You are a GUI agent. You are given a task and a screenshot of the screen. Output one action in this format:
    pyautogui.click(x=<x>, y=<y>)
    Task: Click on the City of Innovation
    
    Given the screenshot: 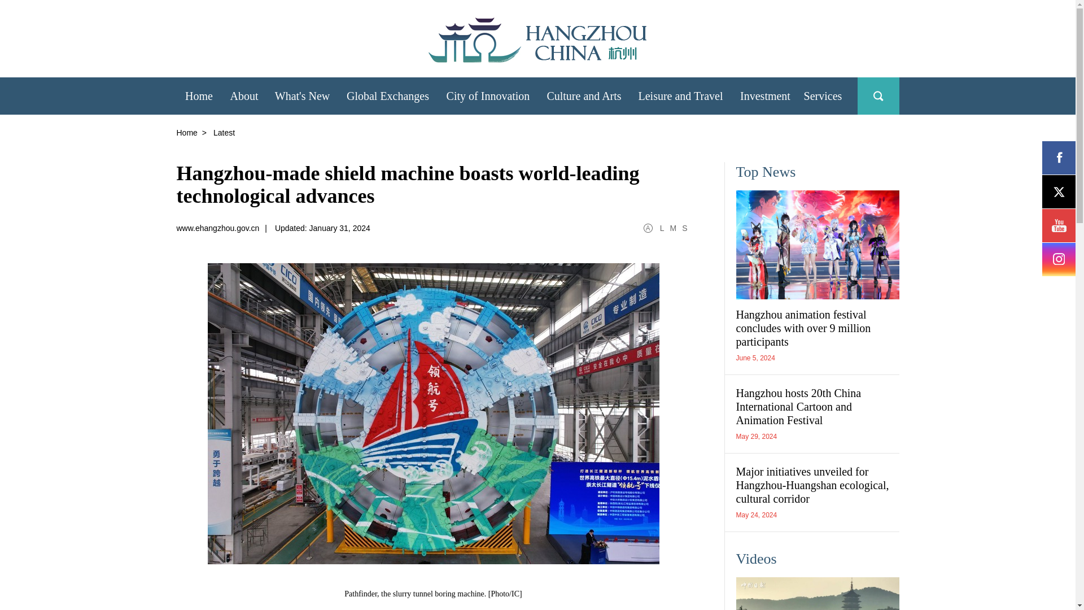 What is the action you would take?
    pyautogui.click(x=488, y=95)
    